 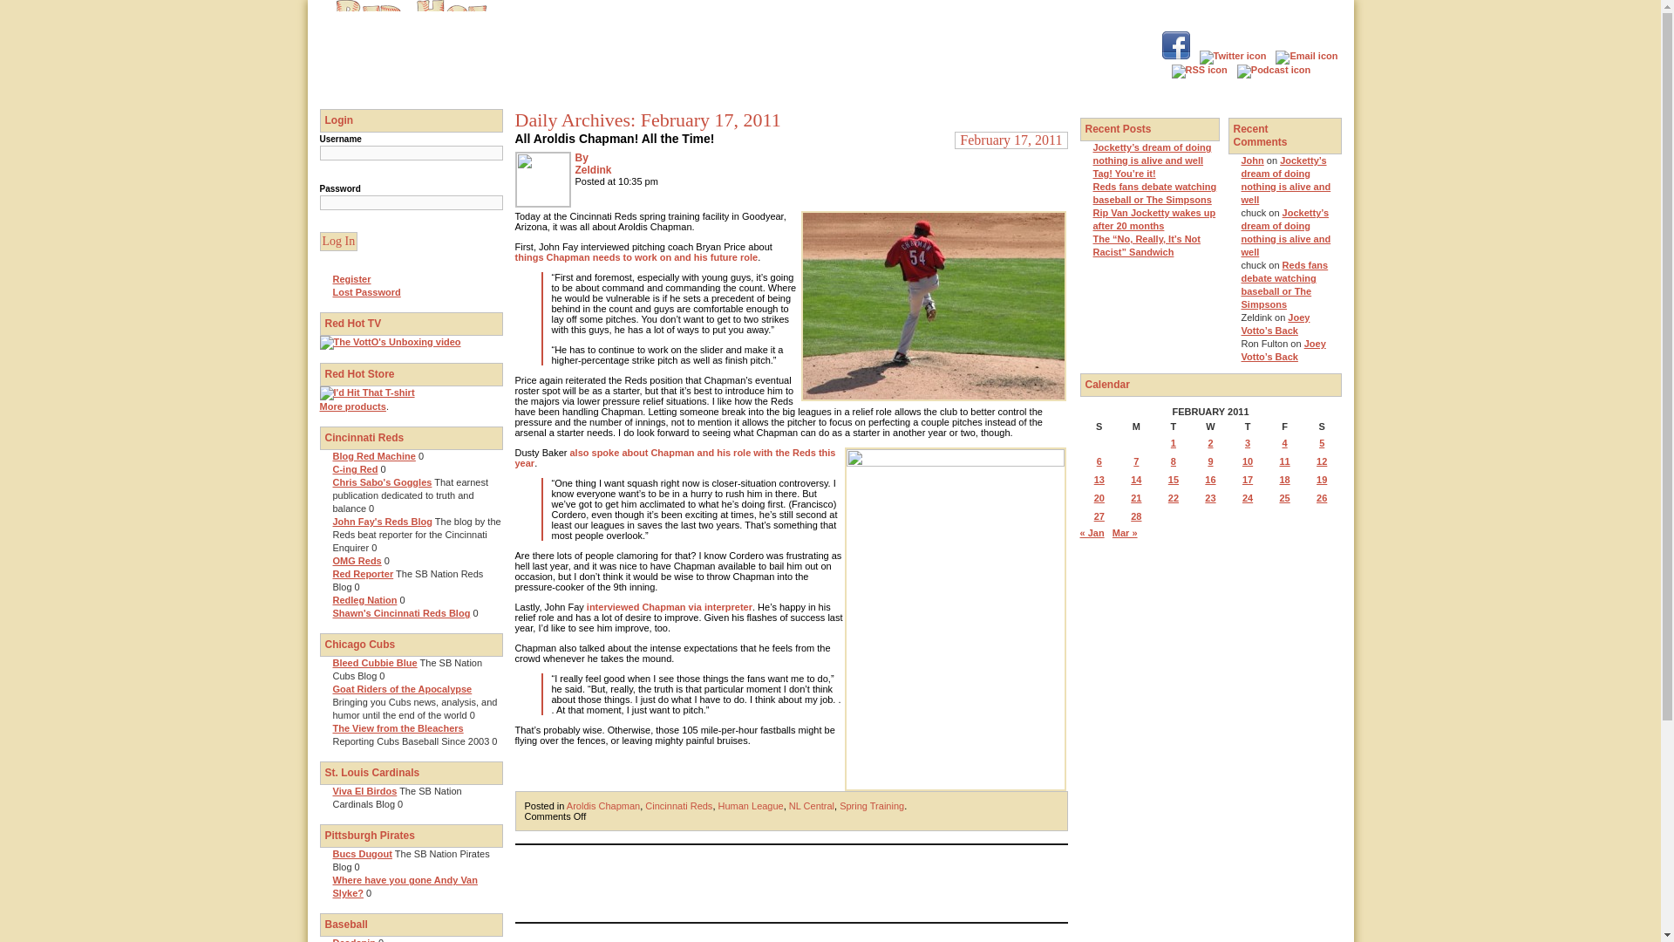 What do you see at coordinates (750, 806) in the screenshot?
I see `Human League` at bounding box center [750, 806].